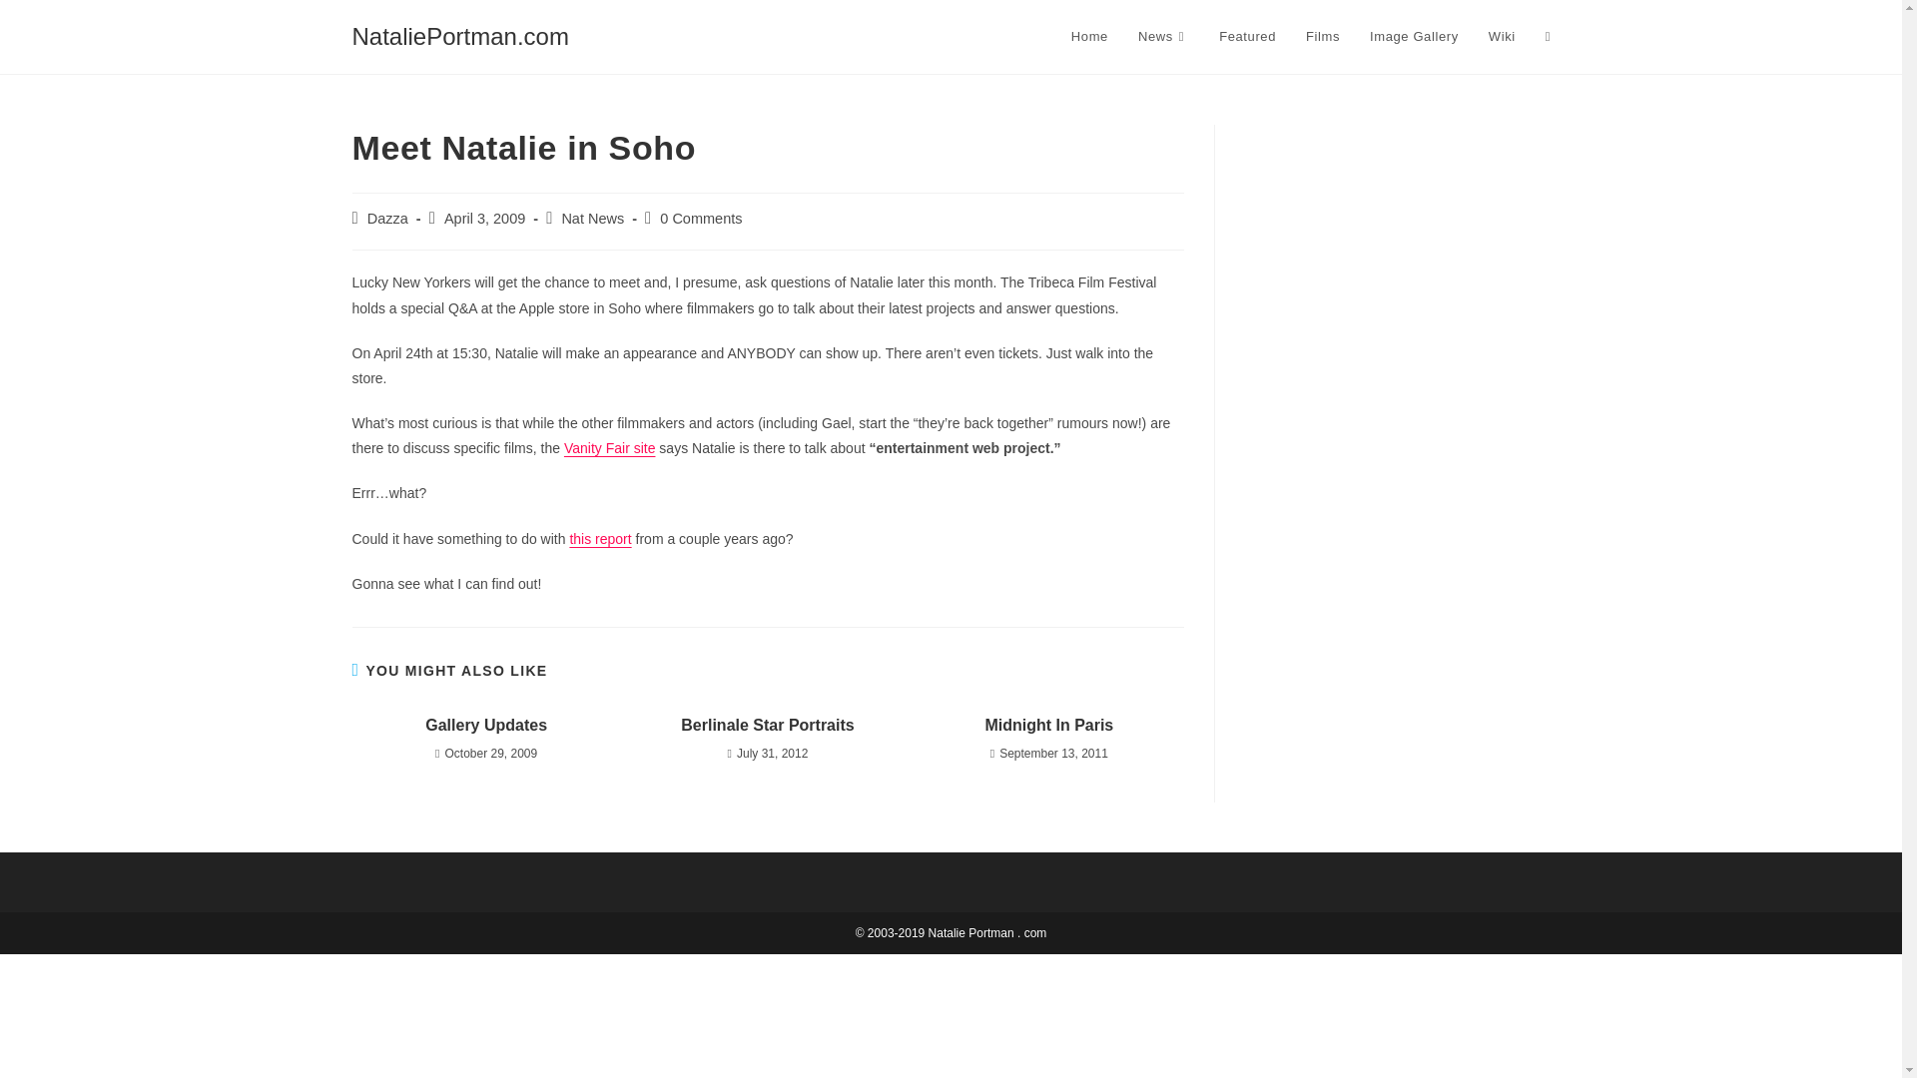 Image resolution: width=1917 pixels, height=1078 pixels. What do you see at coordinates (387, 218) in the screenshot?
I see `Posts by Dazza` at bounding box center [387, 218].